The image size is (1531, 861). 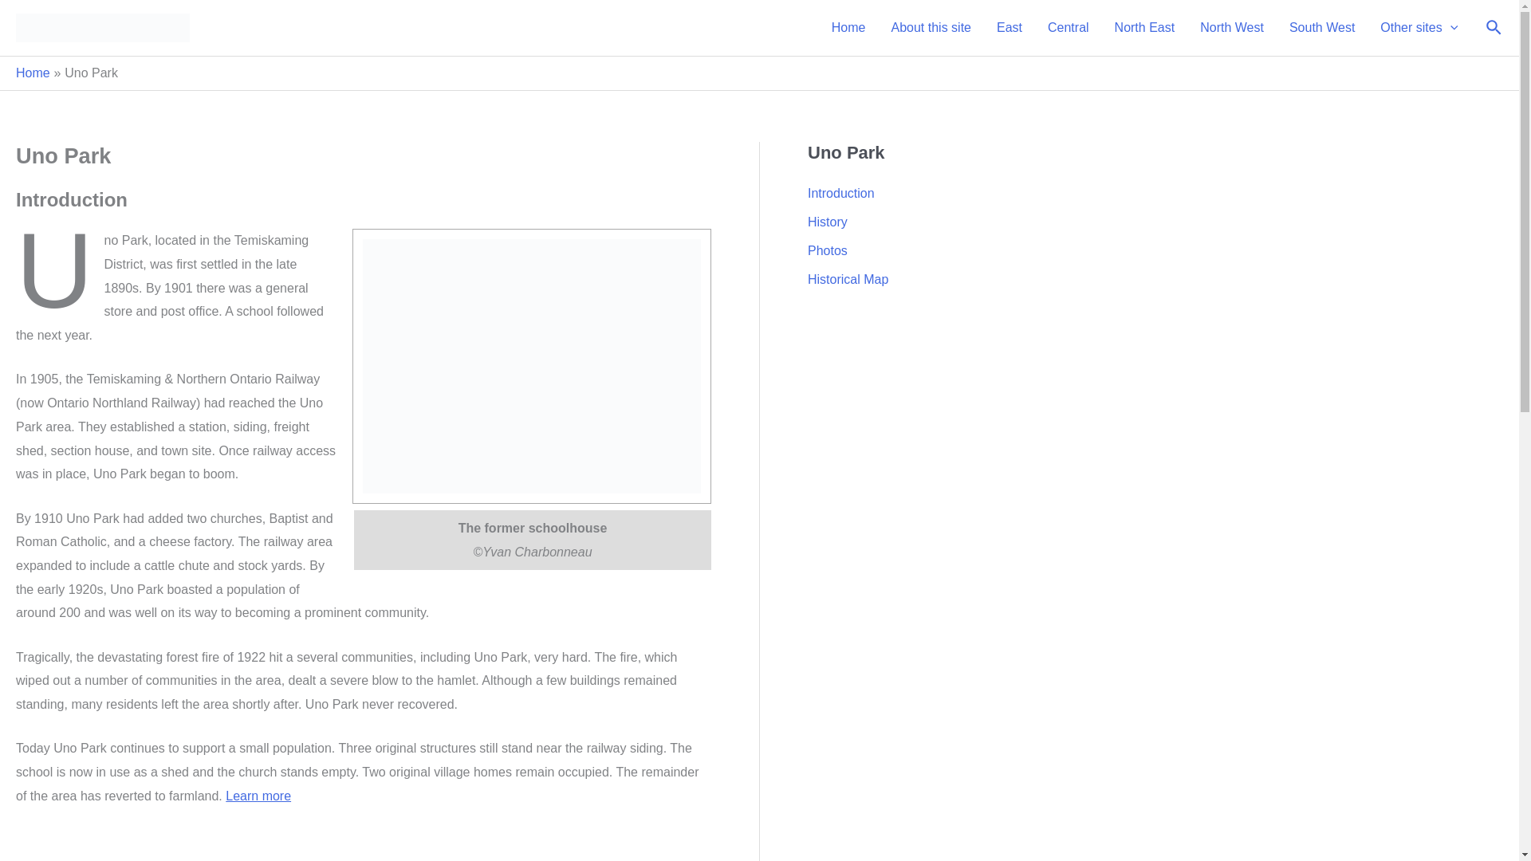 What do you see at coordinates (258, 796) in the screenshot?
I see `Learn more` at bounding box center [258, 796].